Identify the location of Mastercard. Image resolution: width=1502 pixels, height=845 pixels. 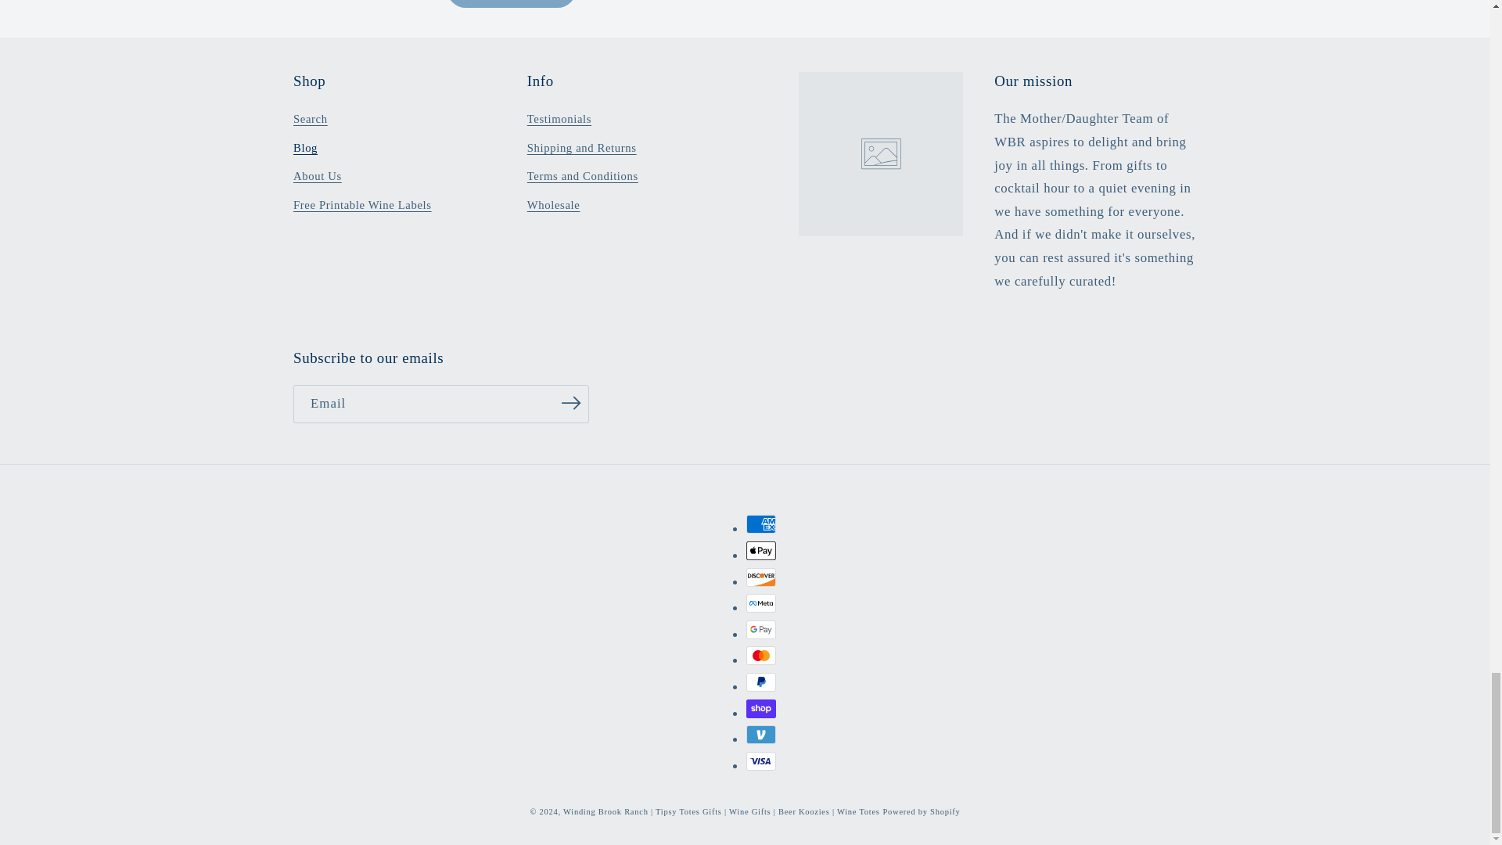
(761, 656).